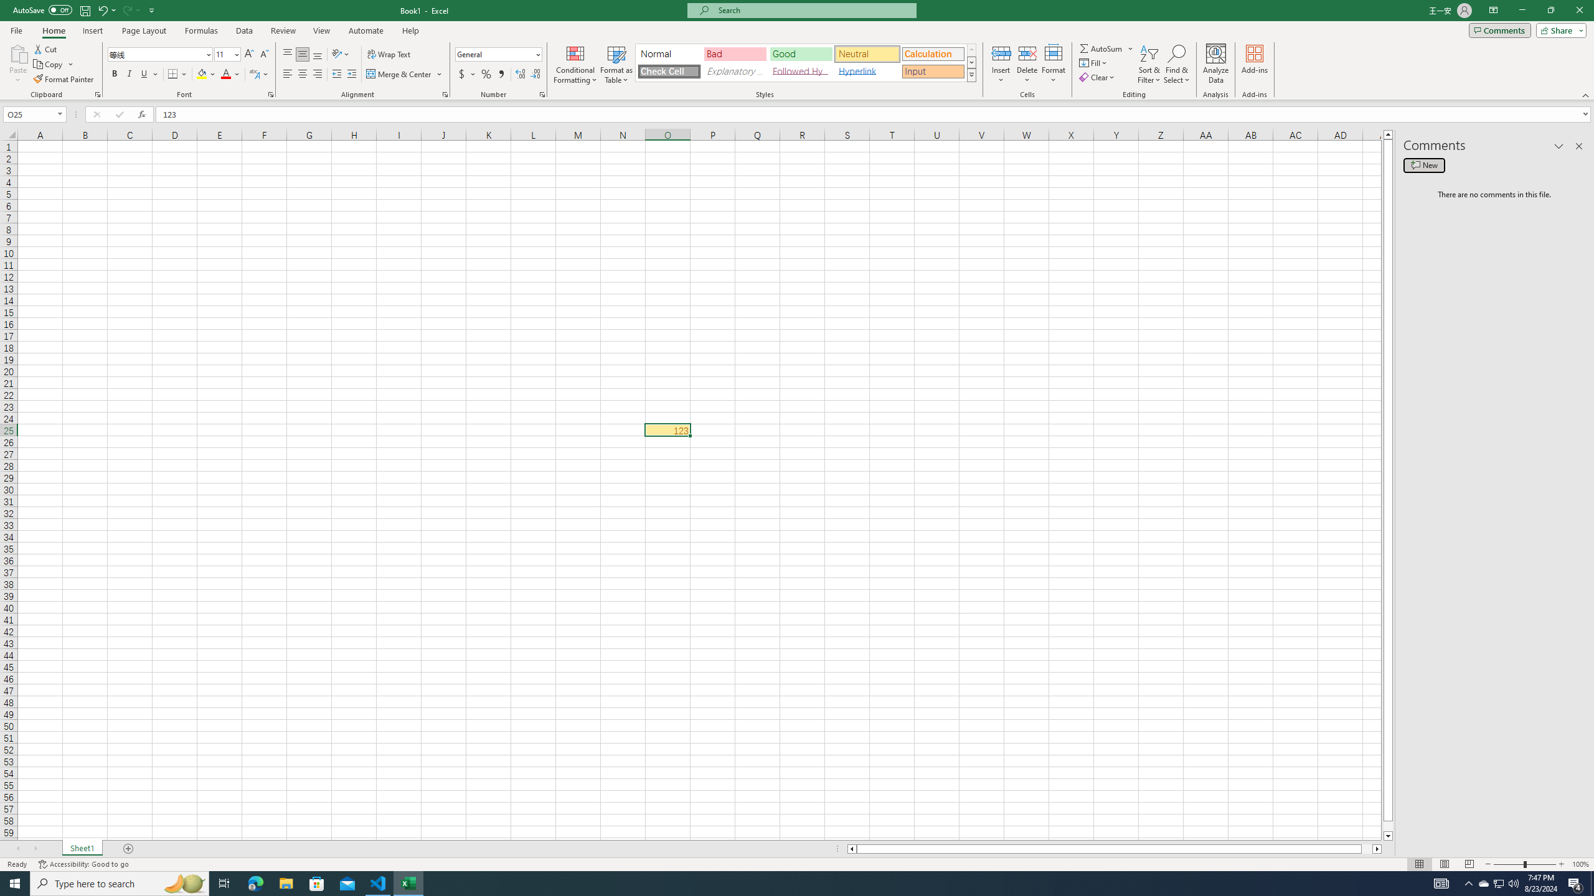 This screenshot has width=1594, height=896. What do you see at coordinates (259, 75) in the screenshot?
I see `Show Phonetic Field` at bounding box center [259, 75].